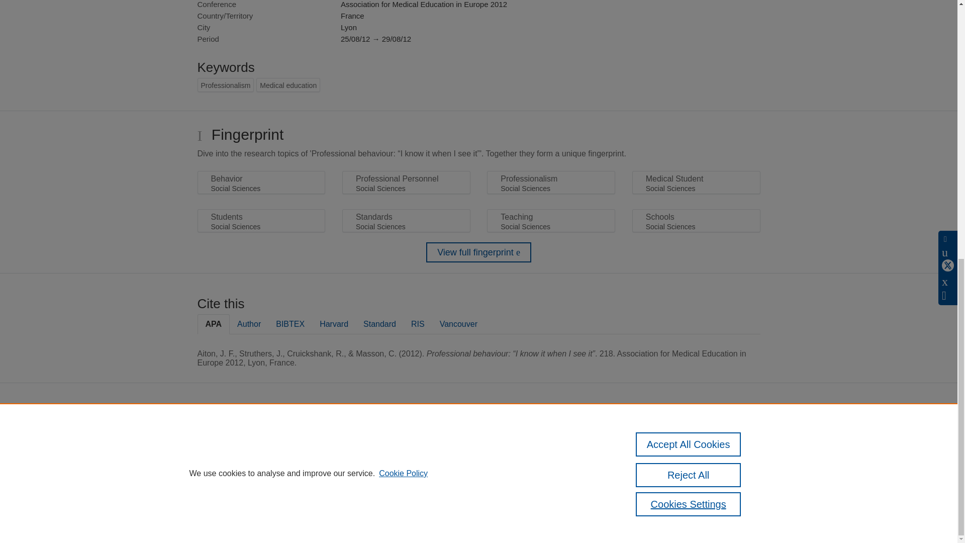 This screenshot has width=965, height=543. I want to click on Pure, so click(411, 433).